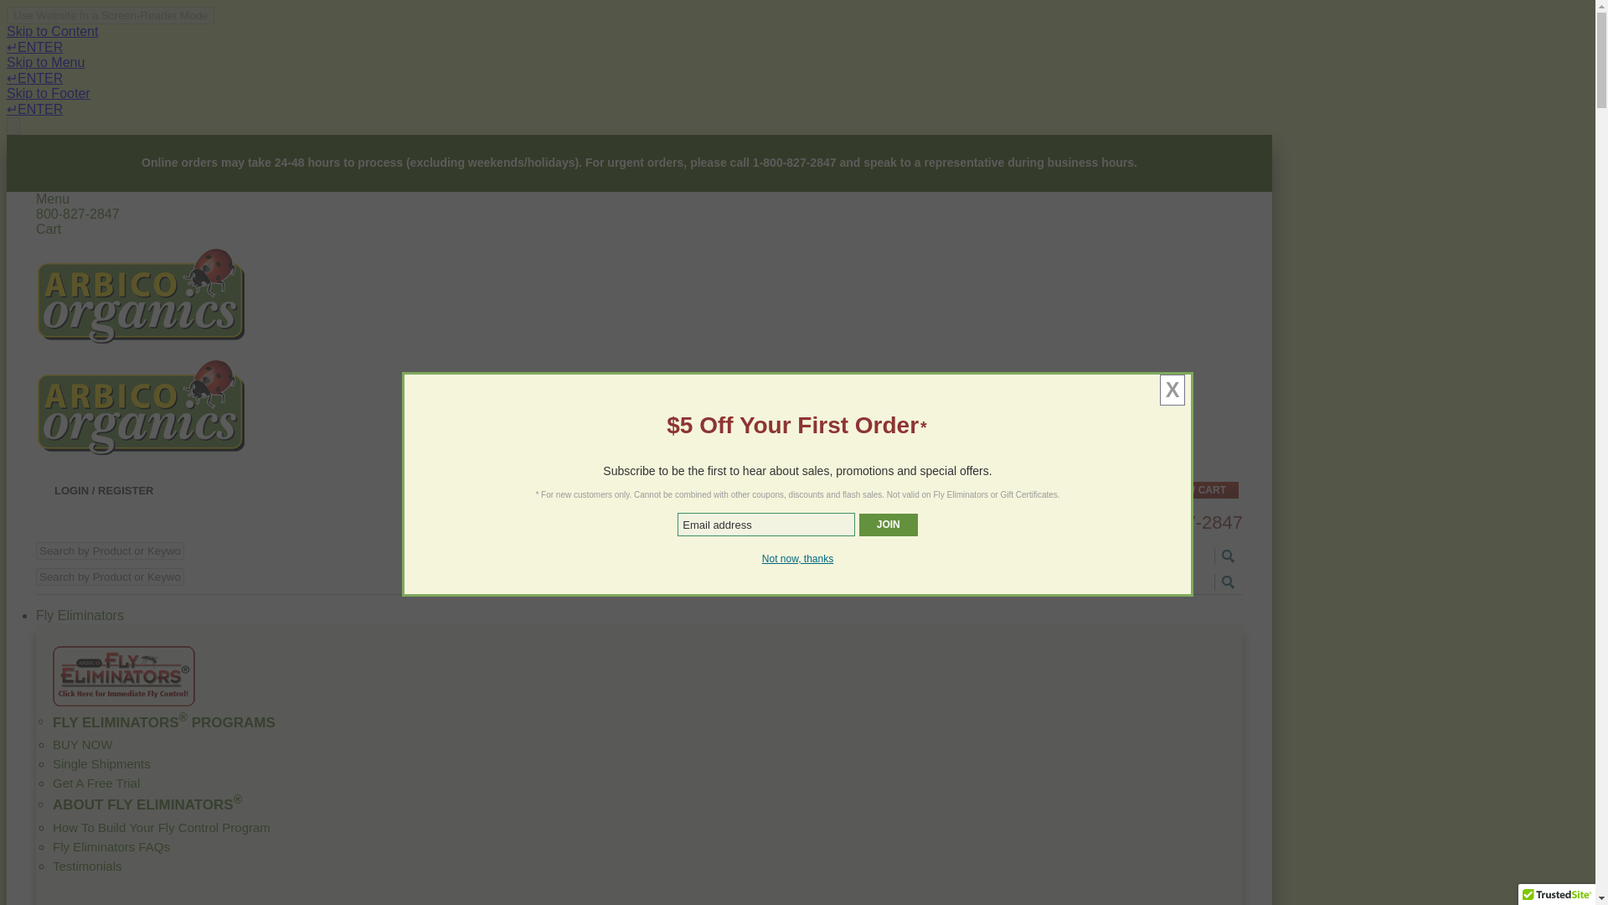 The height and width of the screenshot is (905, 1608). I want to click on Get A Free Trials, so click(639, 783).